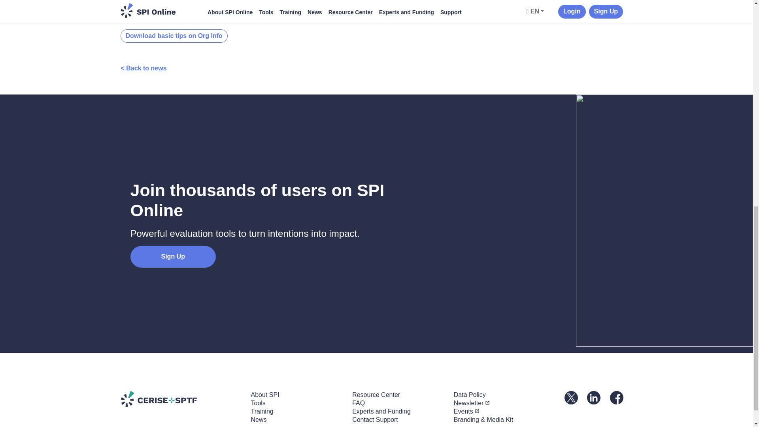 The height and width of the screenshot is (427, 759). Describe the element at coordinates (358, 403) in the screenshot. I see `FAQ` at that location.